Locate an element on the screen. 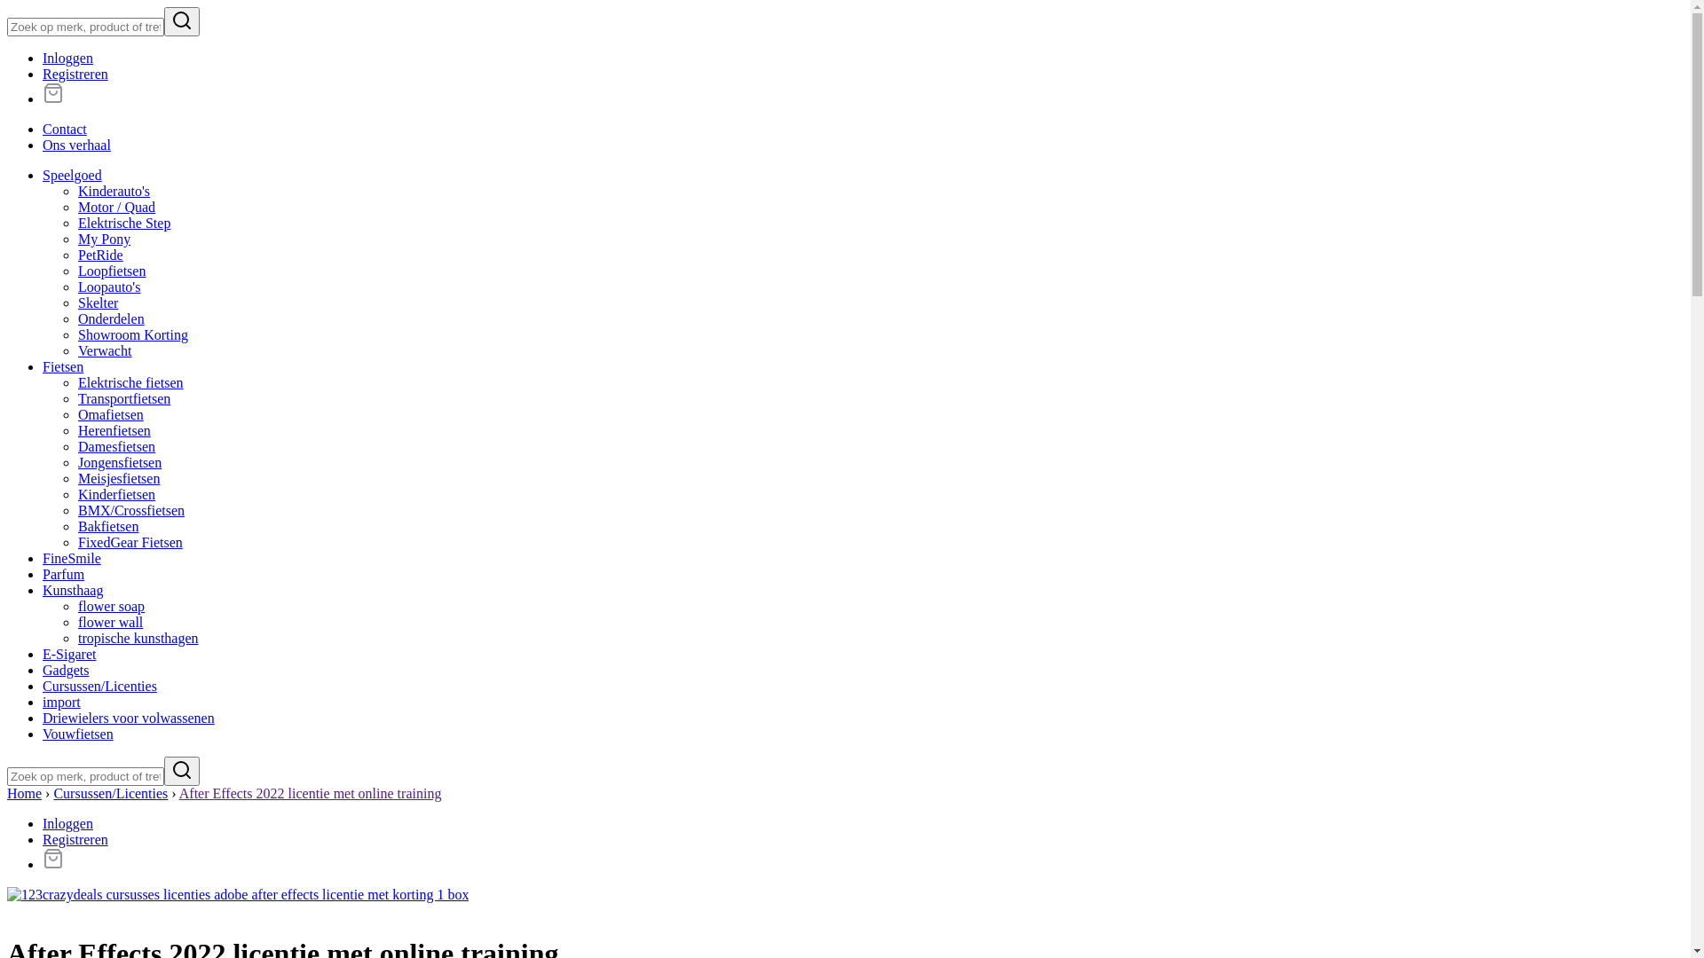 The width and height of the screenshot is (1704, 958). Inloggen is located at coordinates (67, 823).